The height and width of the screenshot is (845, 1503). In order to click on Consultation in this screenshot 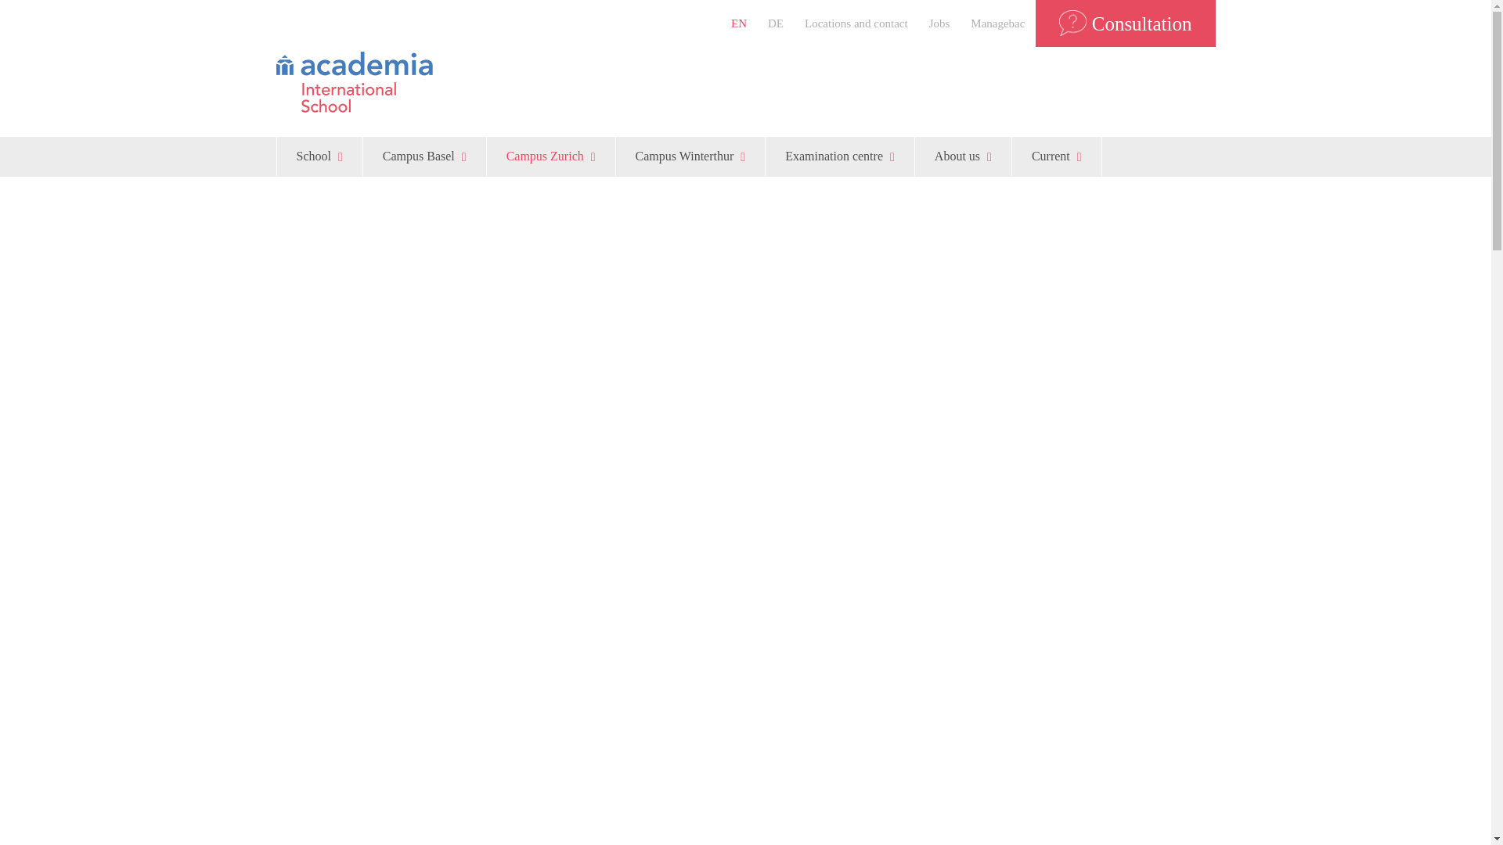, I will do `click(1124, 23)`.